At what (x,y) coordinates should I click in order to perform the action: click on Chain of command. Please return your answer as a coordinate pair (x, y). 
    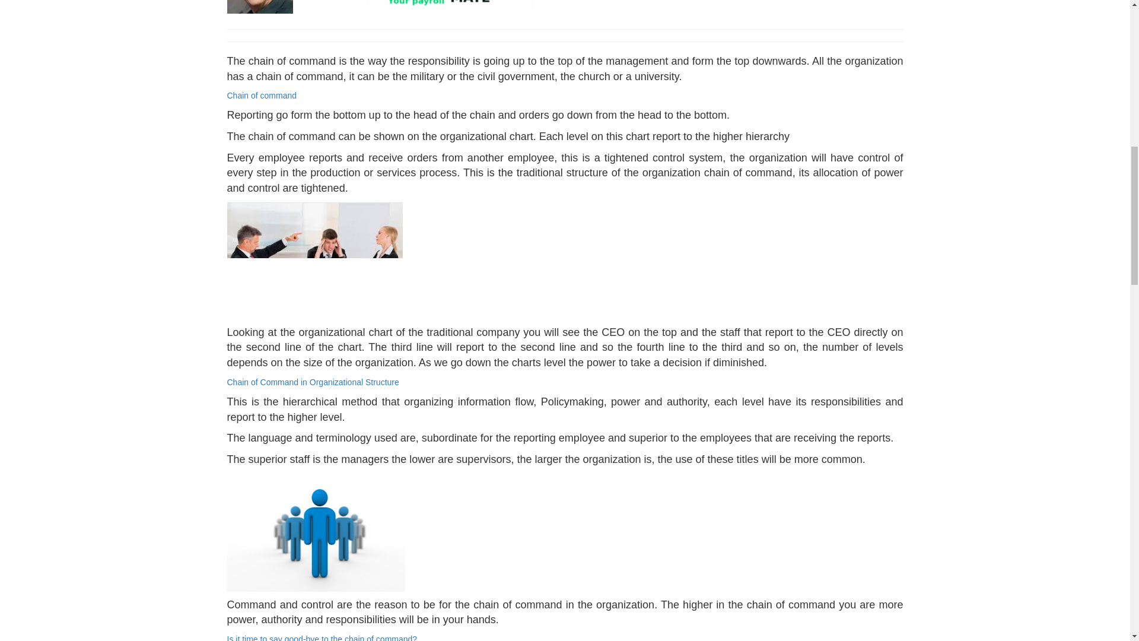
    Looking at the image, I should click on (261, 95).